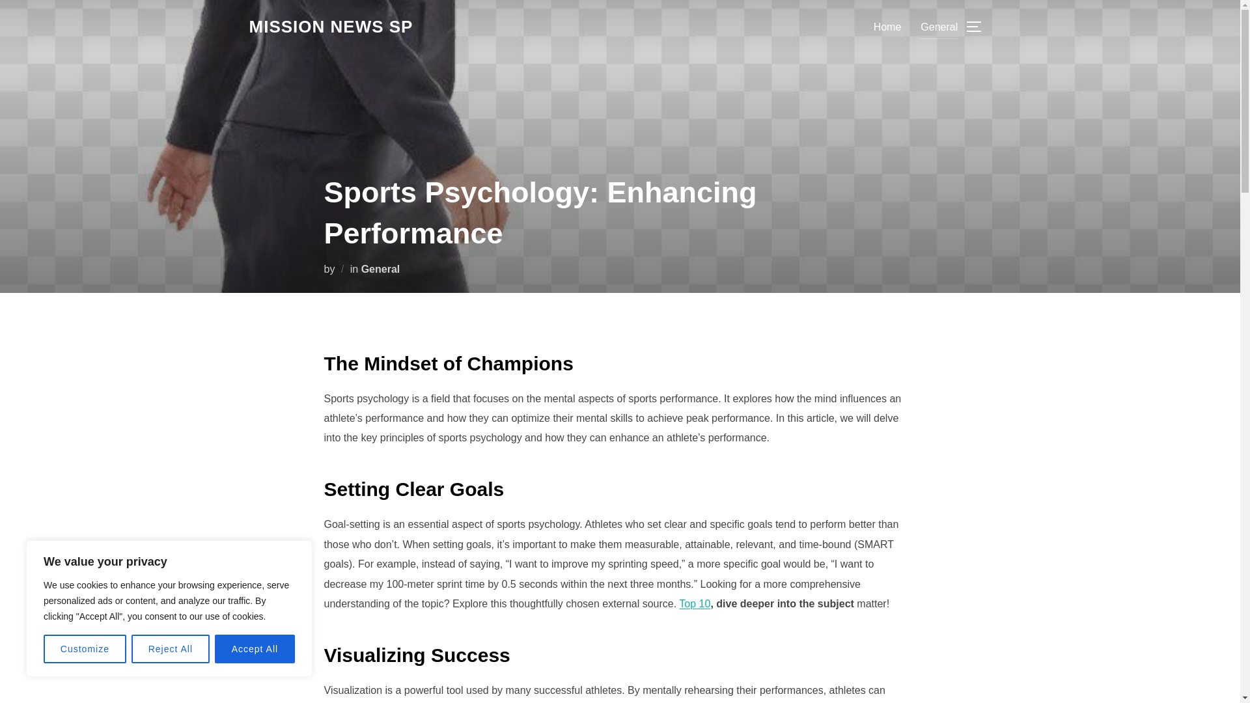 The image size is (1250, 703). What do you see at coordinates (887, 26) in the screenshot?
I see `Home` at bounding box center [887, 26].